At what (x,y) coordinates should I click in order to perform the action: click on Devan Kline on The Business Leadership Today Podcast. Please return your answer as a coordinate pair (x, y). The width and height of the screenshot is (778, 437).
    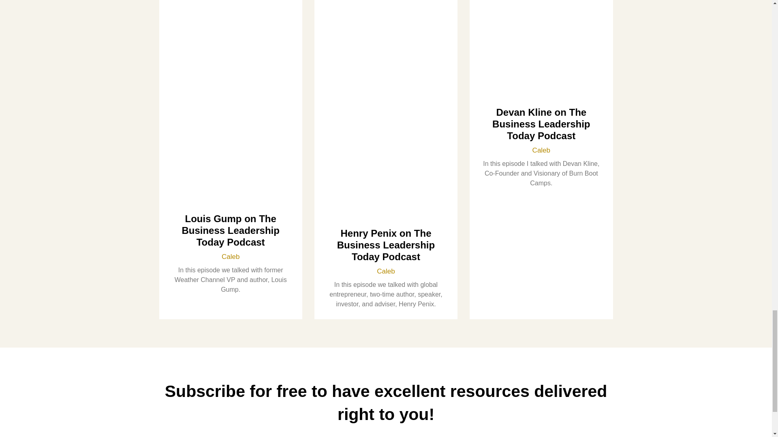
    Looking at the image, I should click on (541, 124).